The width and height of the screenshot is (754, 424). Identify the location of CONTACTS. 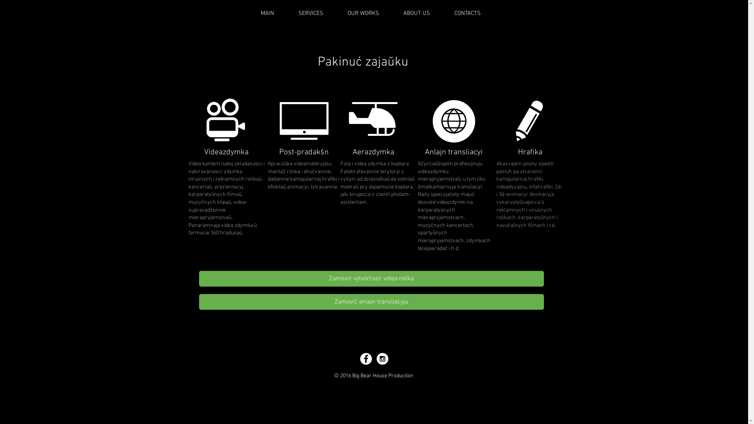
(467, 13).